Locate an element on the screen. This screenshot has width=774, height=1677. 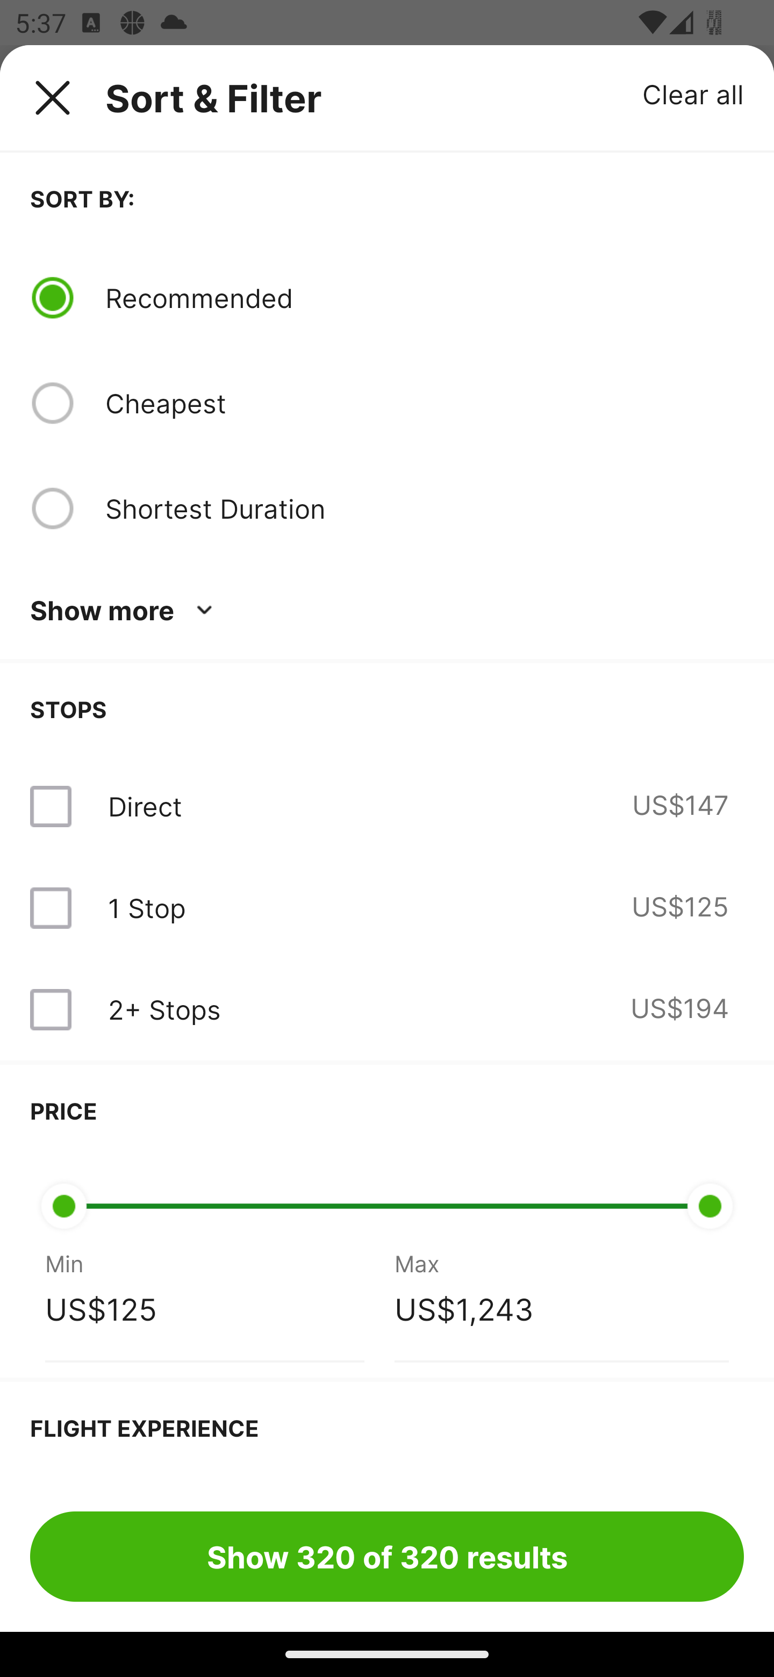
Show 320 of 320 results is located at coordinates (387, 1556).